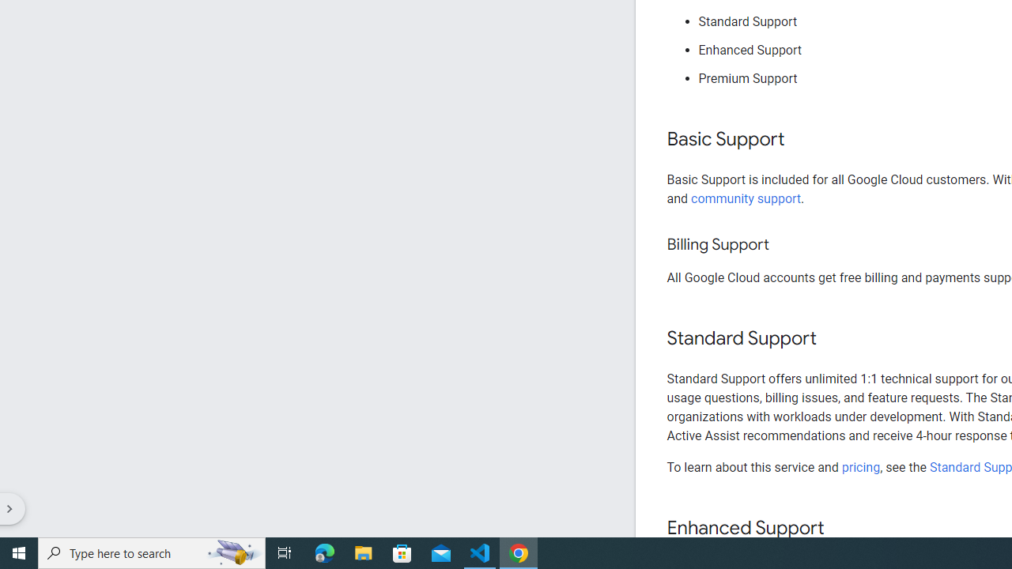 This screenshot has height=569, width=1012. I want to click on pricing, so click(860, 467).